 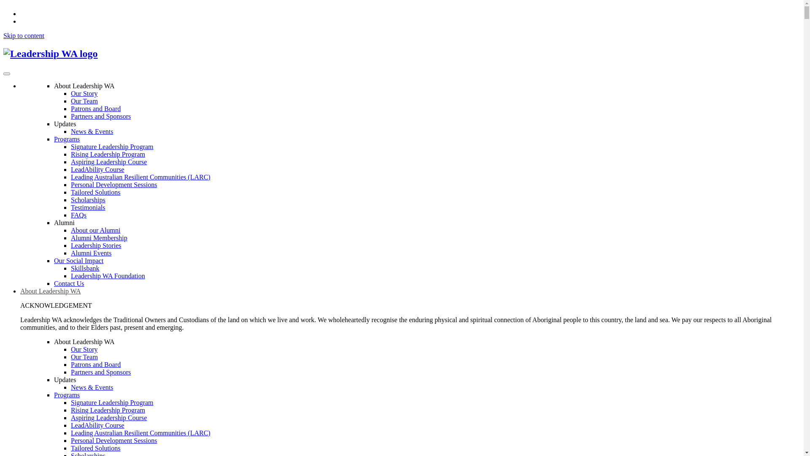 I want to click on About Leadership WA, so click(x=84, y=342).